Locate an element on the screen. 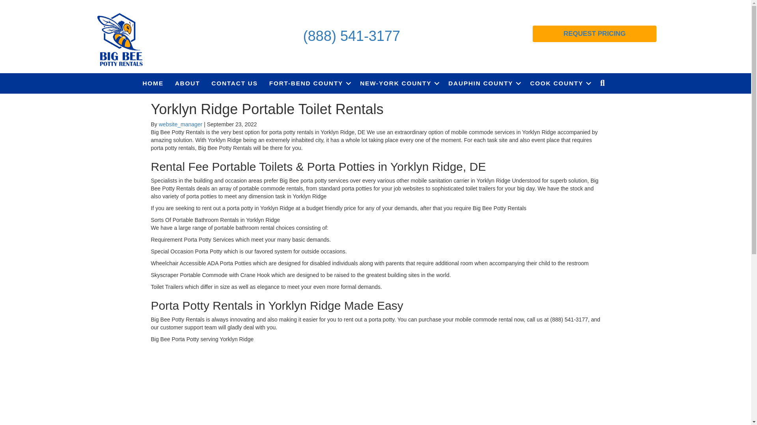 Image resolution: width=757 pixels, height=425 pixels. NEW-YORK COUNTY is located at coordinates (398, 83).